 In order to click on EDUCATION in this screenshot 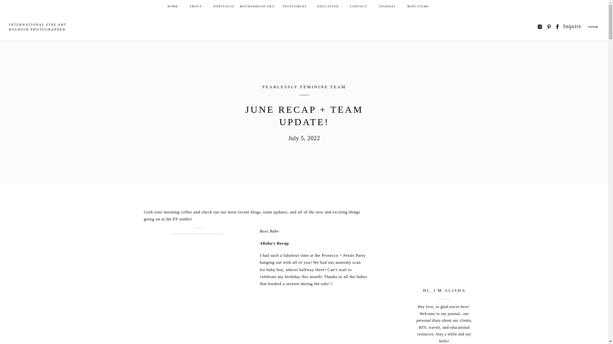, I will do `click(328, 6)`.